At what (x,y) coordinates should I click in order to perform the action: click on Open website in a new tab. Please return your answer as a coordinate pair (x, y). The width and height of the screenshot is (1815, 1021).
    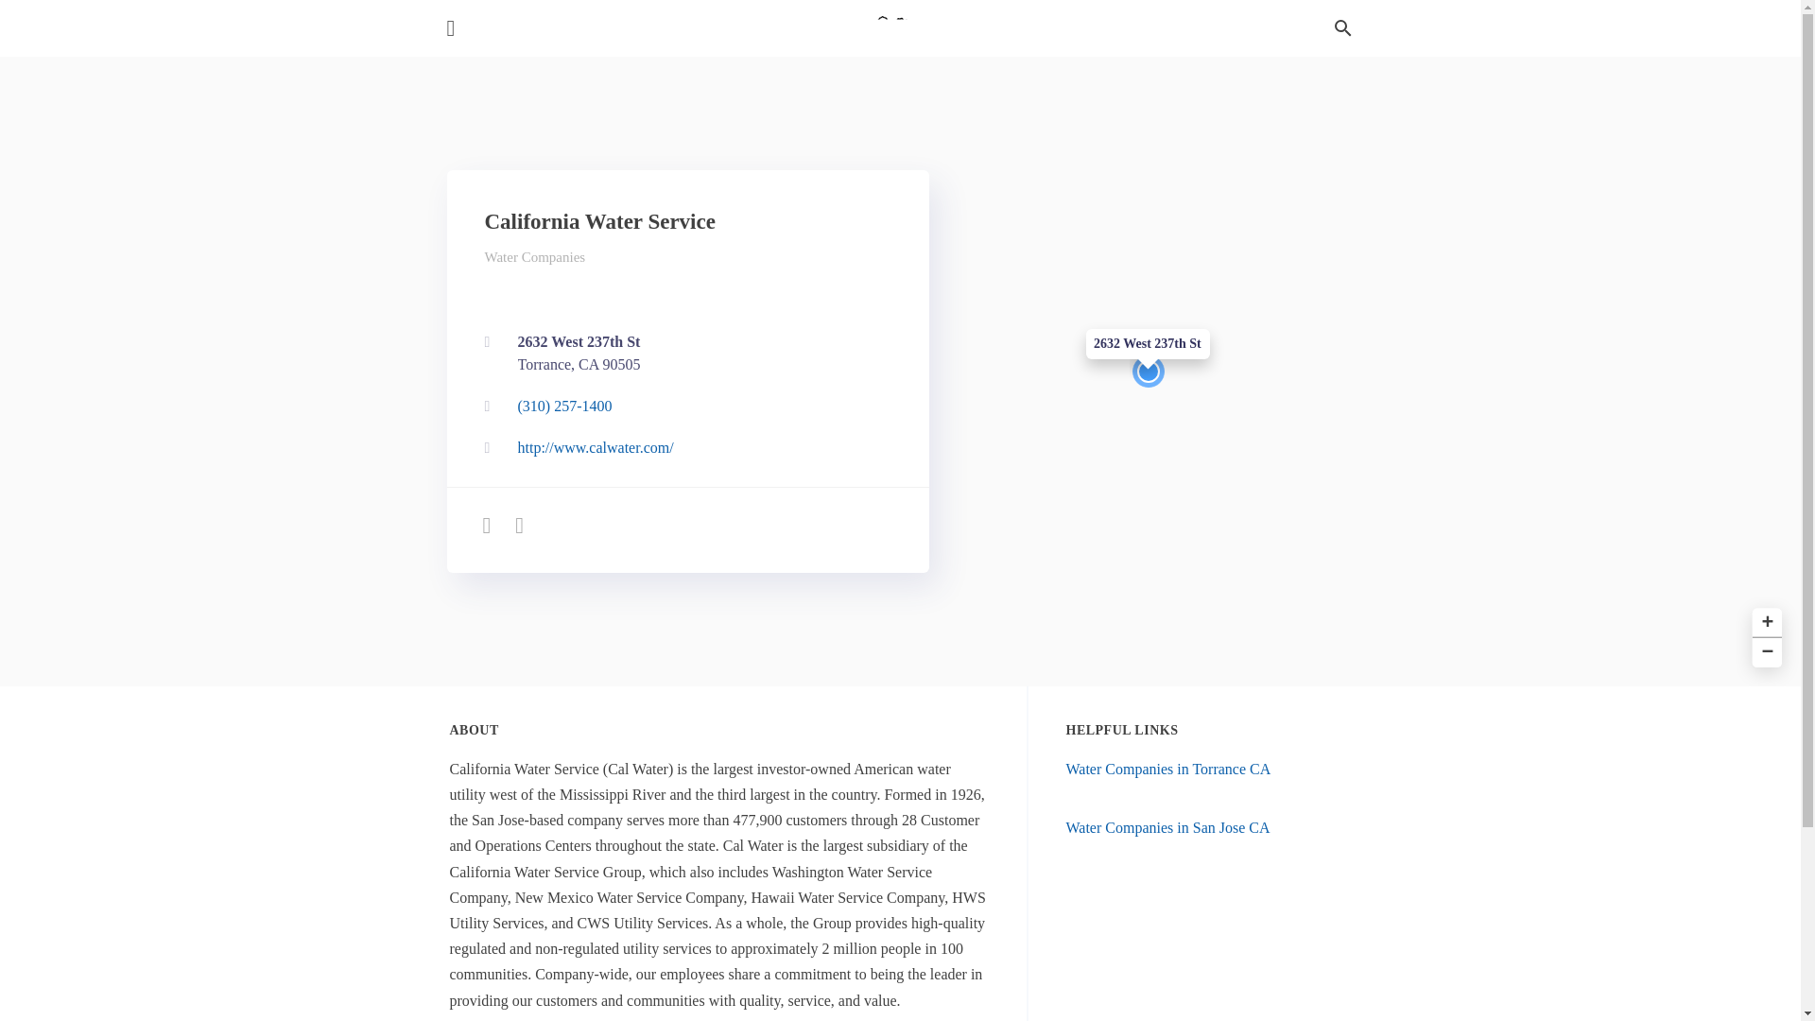
    Looking at the image, I should click on (683, 448).